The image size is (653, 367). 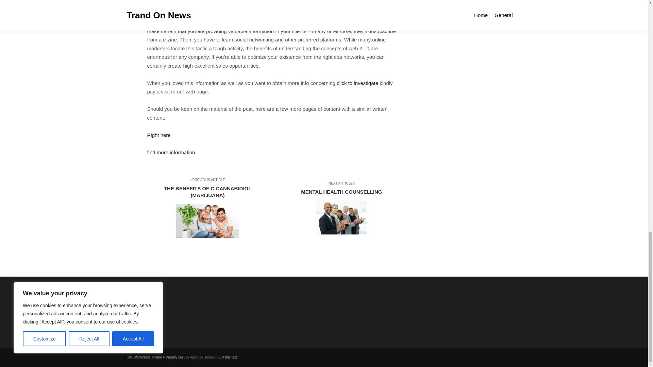 What do you see at coordinates (158, 135) in the screenshot?
I see `click to investigate` at bounding box center [158, 135].